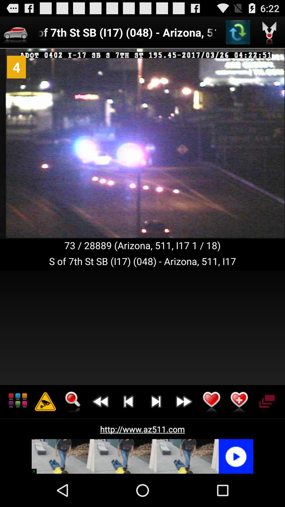  What do you see at coordinates (142, 456) in the screenshot?
I see `open advertisement` at bounding box center [142, 456].